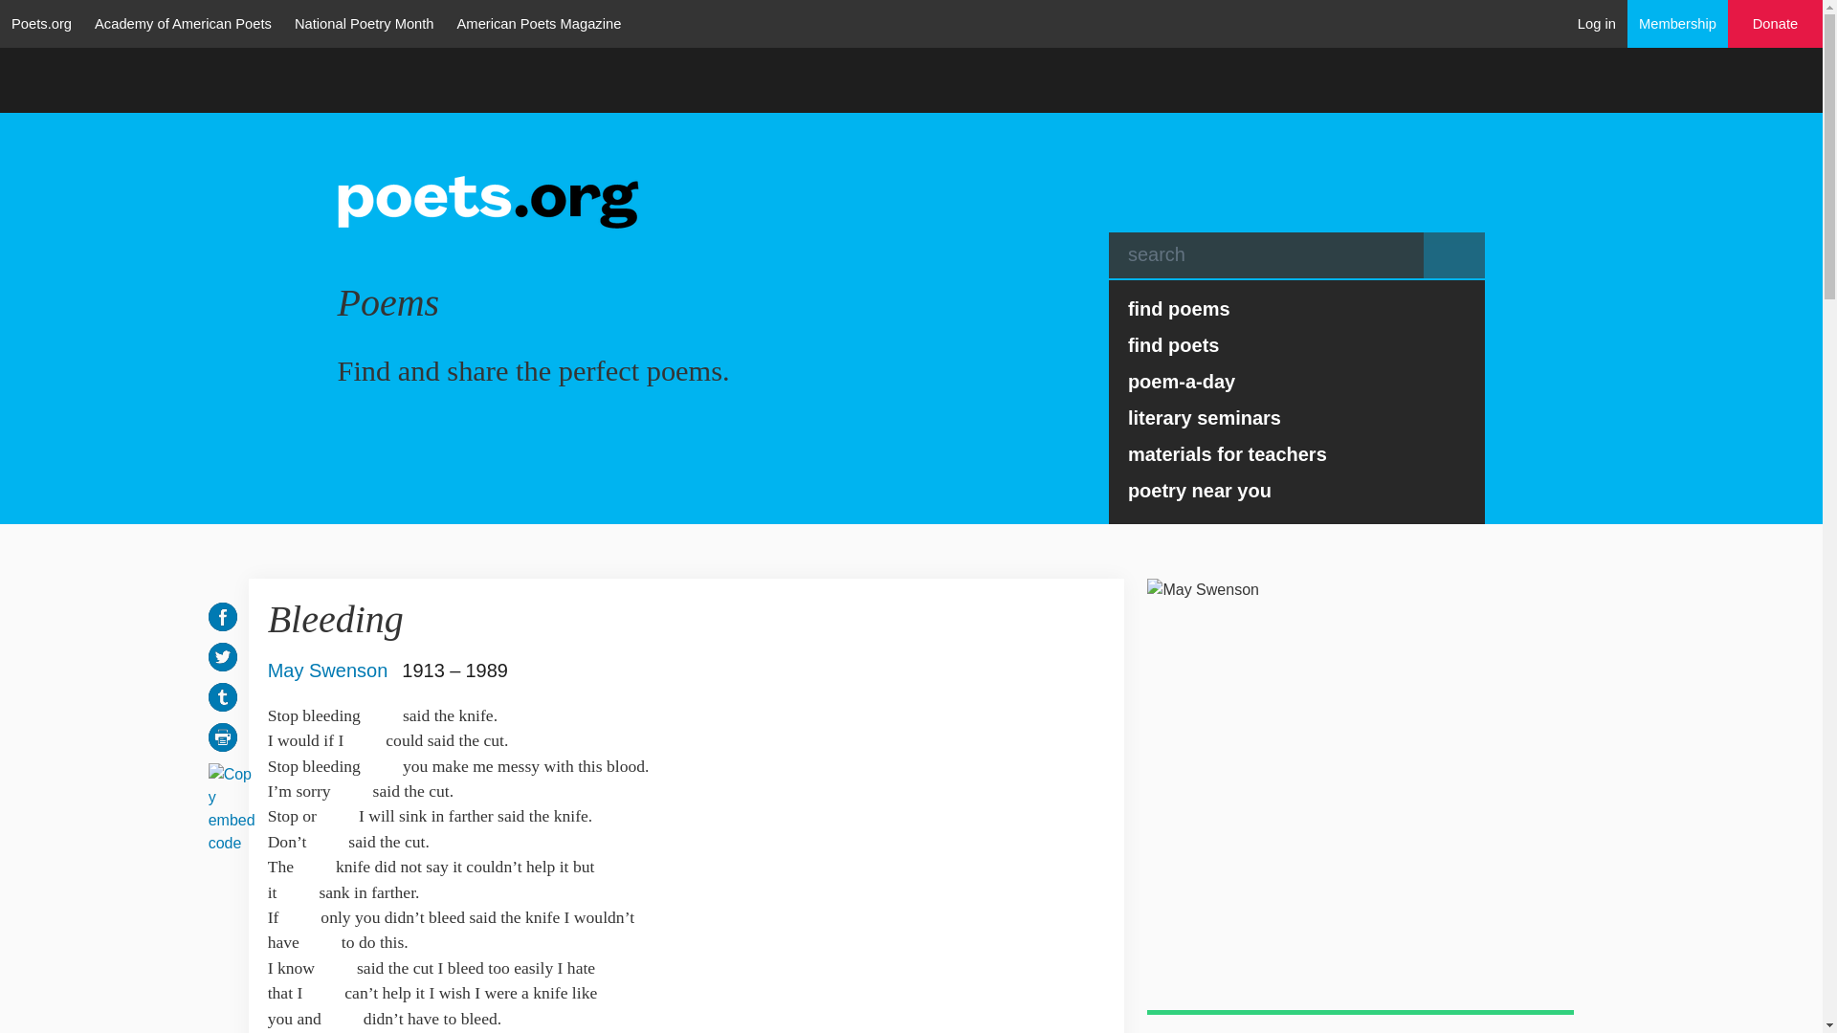  I want to click on Membership, so click(1678, 23).